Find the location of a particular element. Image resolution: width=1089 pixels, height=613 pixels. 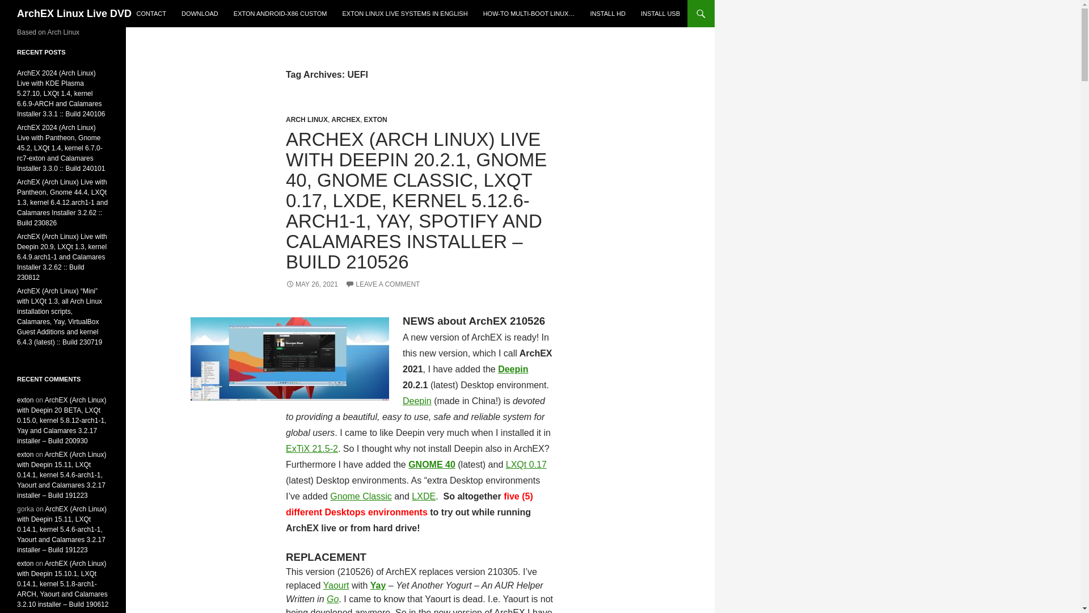

CONTACT is located at coordinates (151, 14).